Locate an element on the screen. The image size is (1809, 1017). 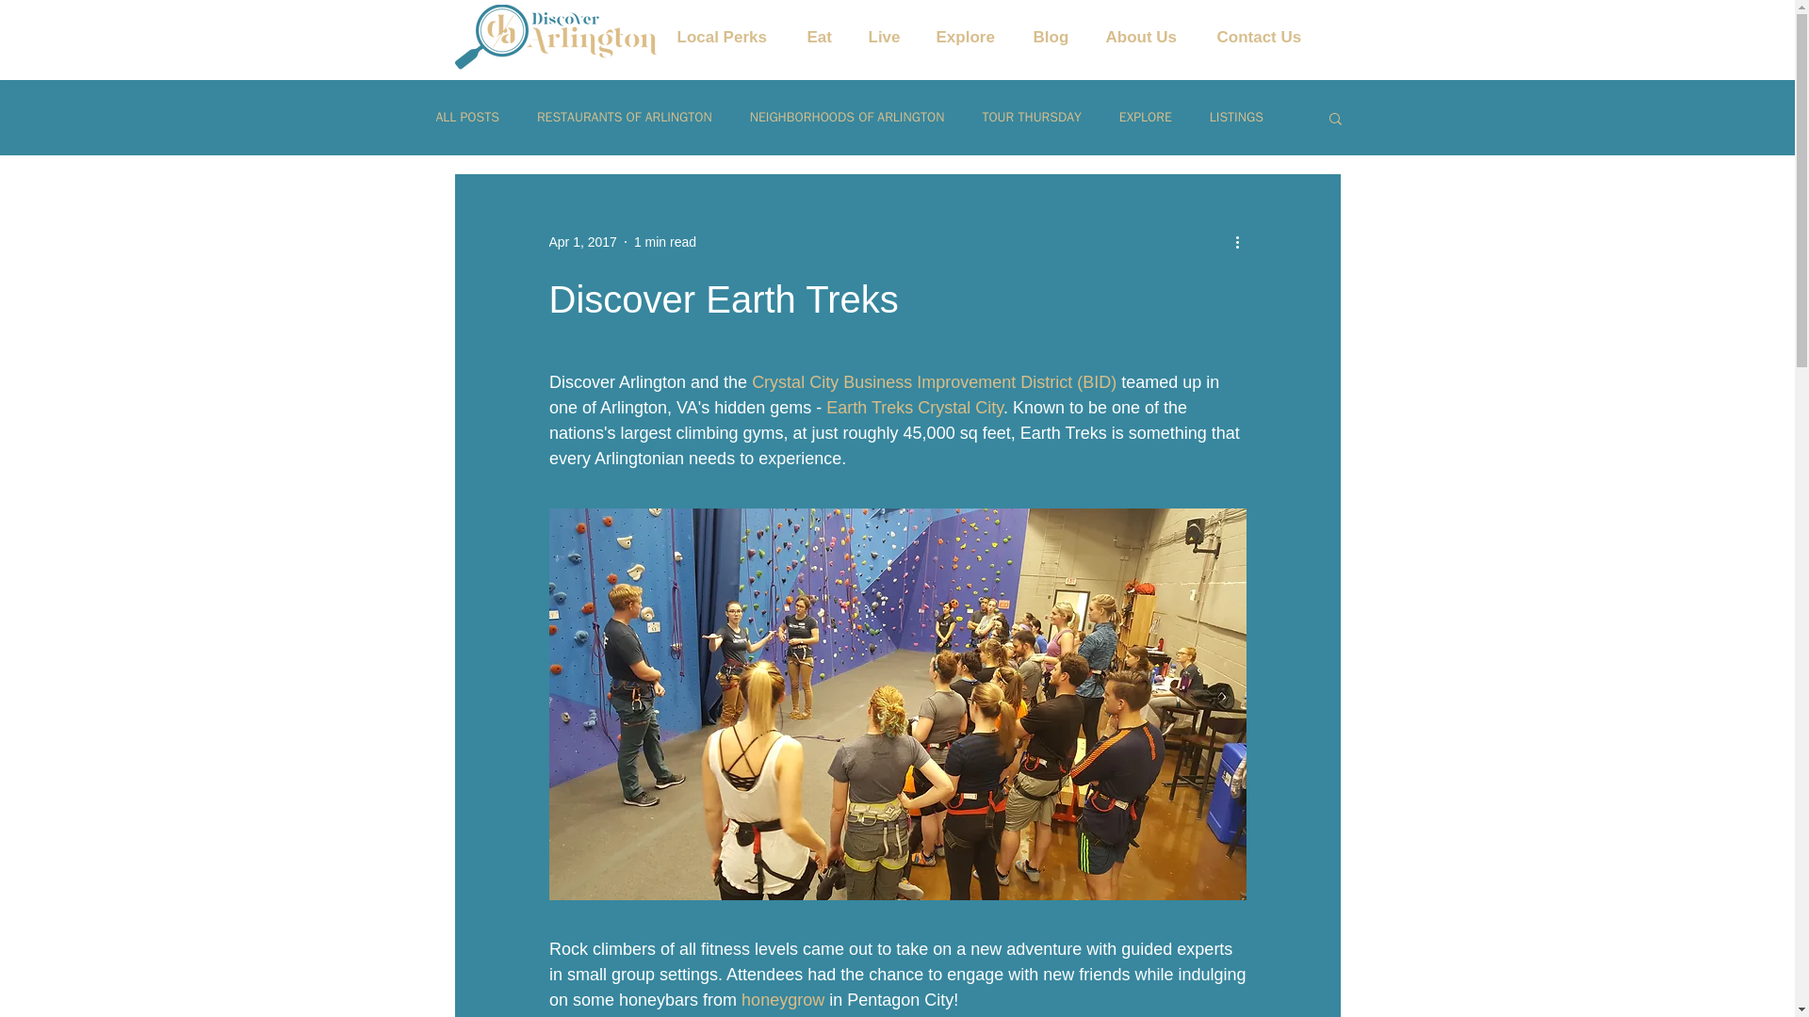
Contact Us is located at coordinates (1270, 38).